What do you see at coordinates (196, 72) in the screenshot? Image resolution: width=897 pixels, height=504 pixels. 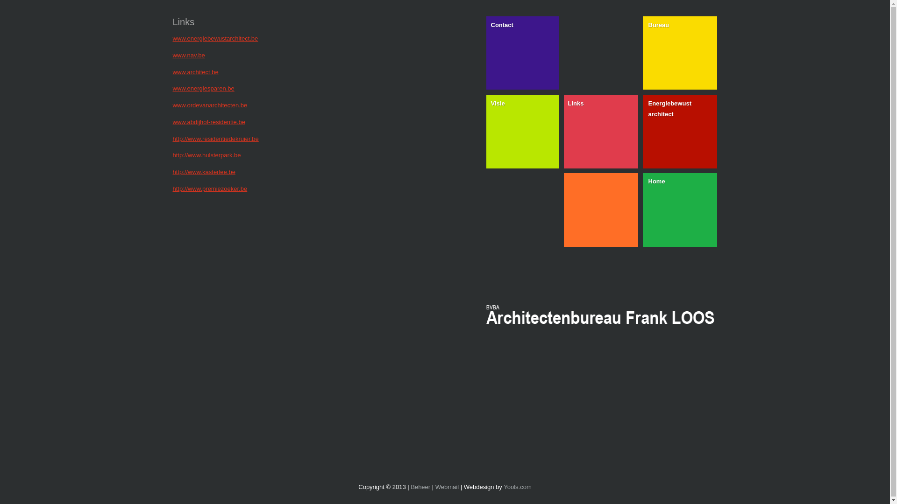 I see `www.architect.be` at bounding box center [196, 72].